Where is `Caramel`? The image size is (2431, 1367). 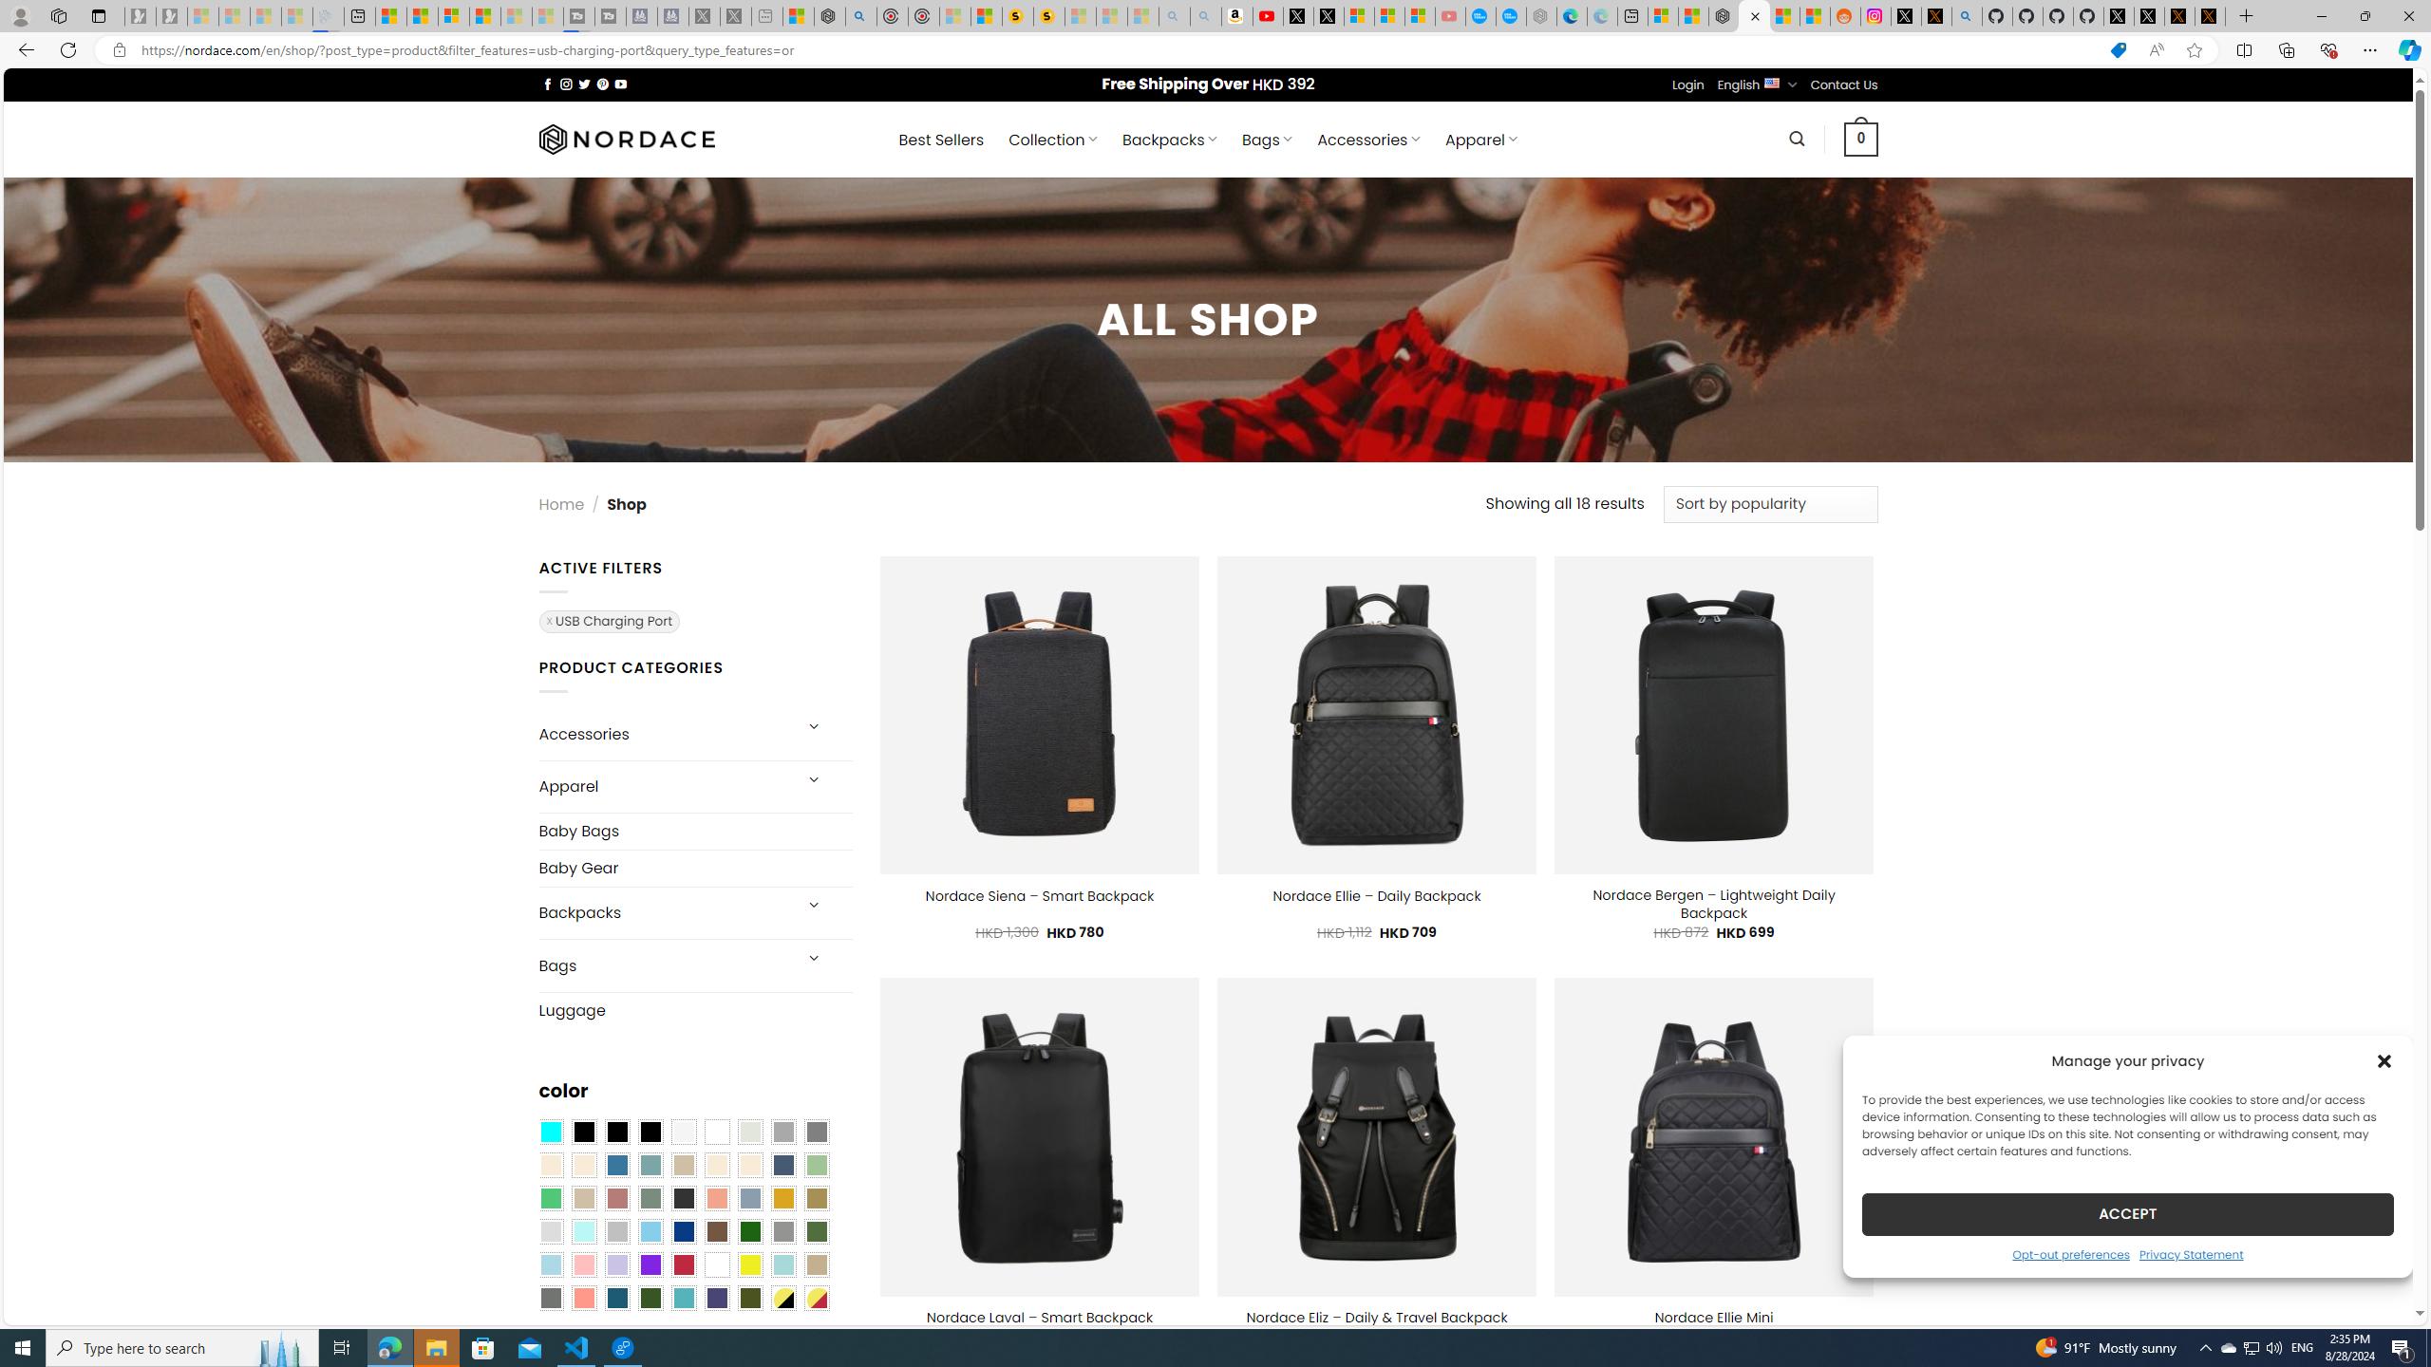 Caramel is located at coordinates (717, 1166).